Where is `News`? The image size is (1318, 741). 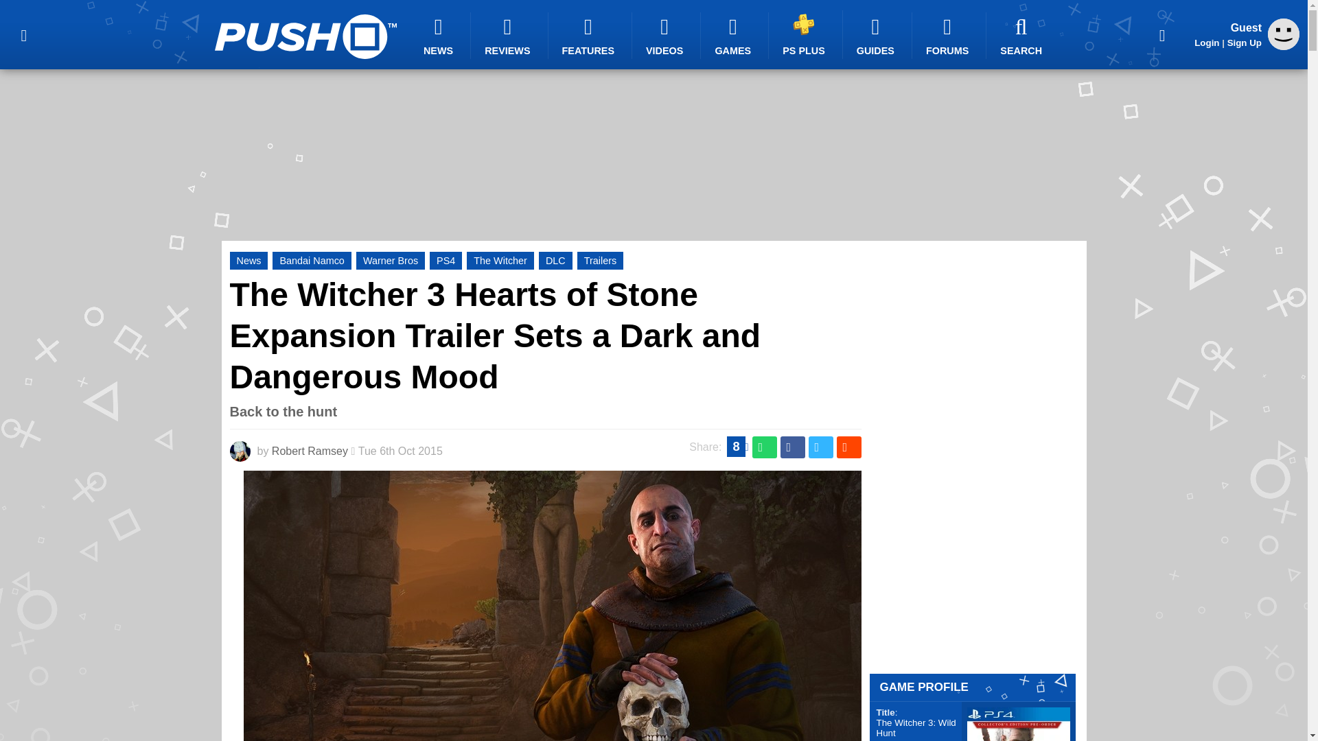 News is located at coordinates (248, 261).